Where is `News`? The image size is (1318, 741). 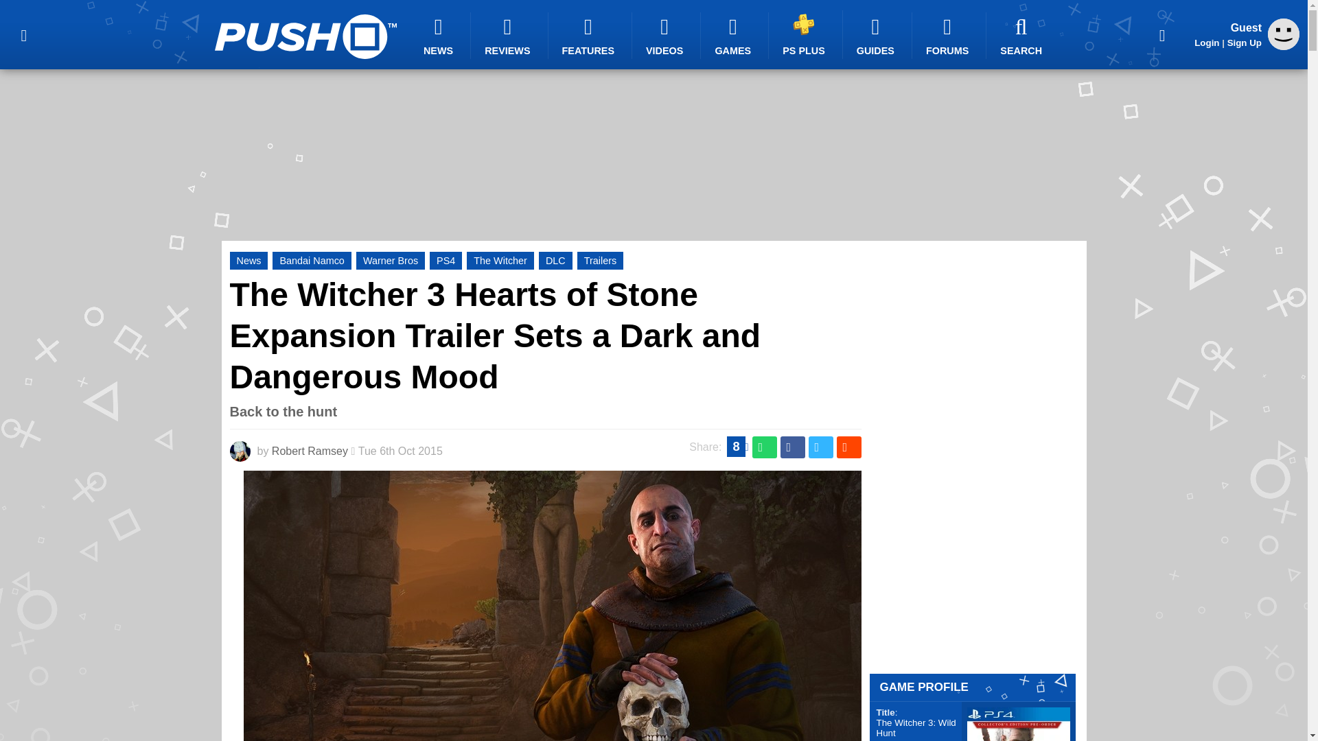 News is located at coordinates (248, 261).